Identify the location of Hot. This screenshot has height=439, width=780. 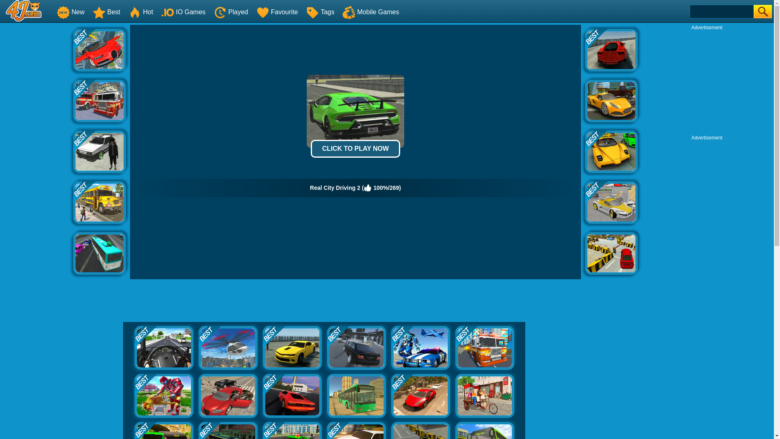
(141, 11).